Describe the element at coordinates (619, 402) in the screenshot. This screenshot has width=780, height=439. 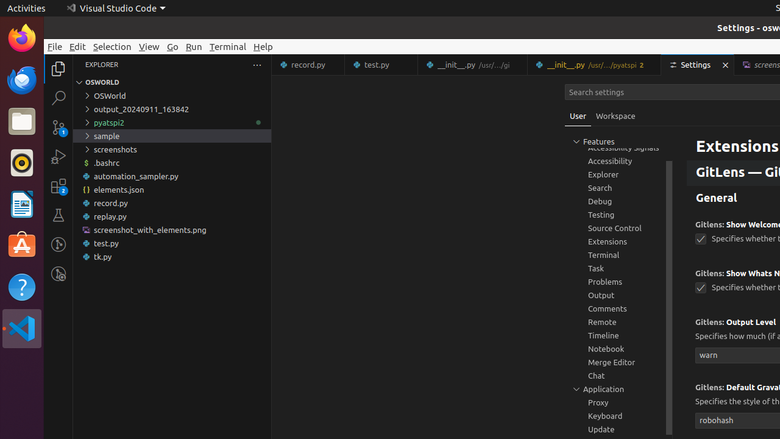
I see `Proxy, group` at that location.